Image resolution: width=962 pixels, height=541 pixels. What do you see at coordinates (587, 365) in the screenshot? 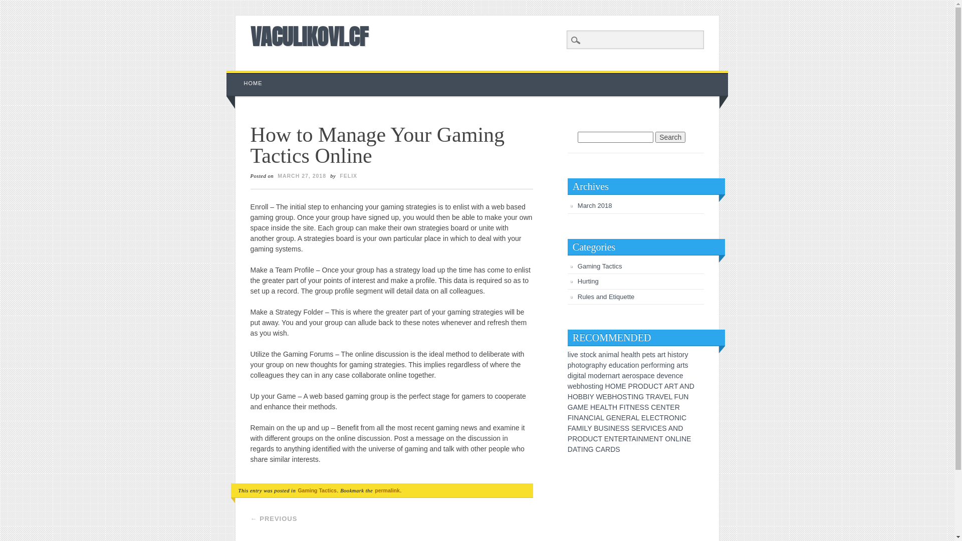
I see `g` at bounding box center [587, 365].